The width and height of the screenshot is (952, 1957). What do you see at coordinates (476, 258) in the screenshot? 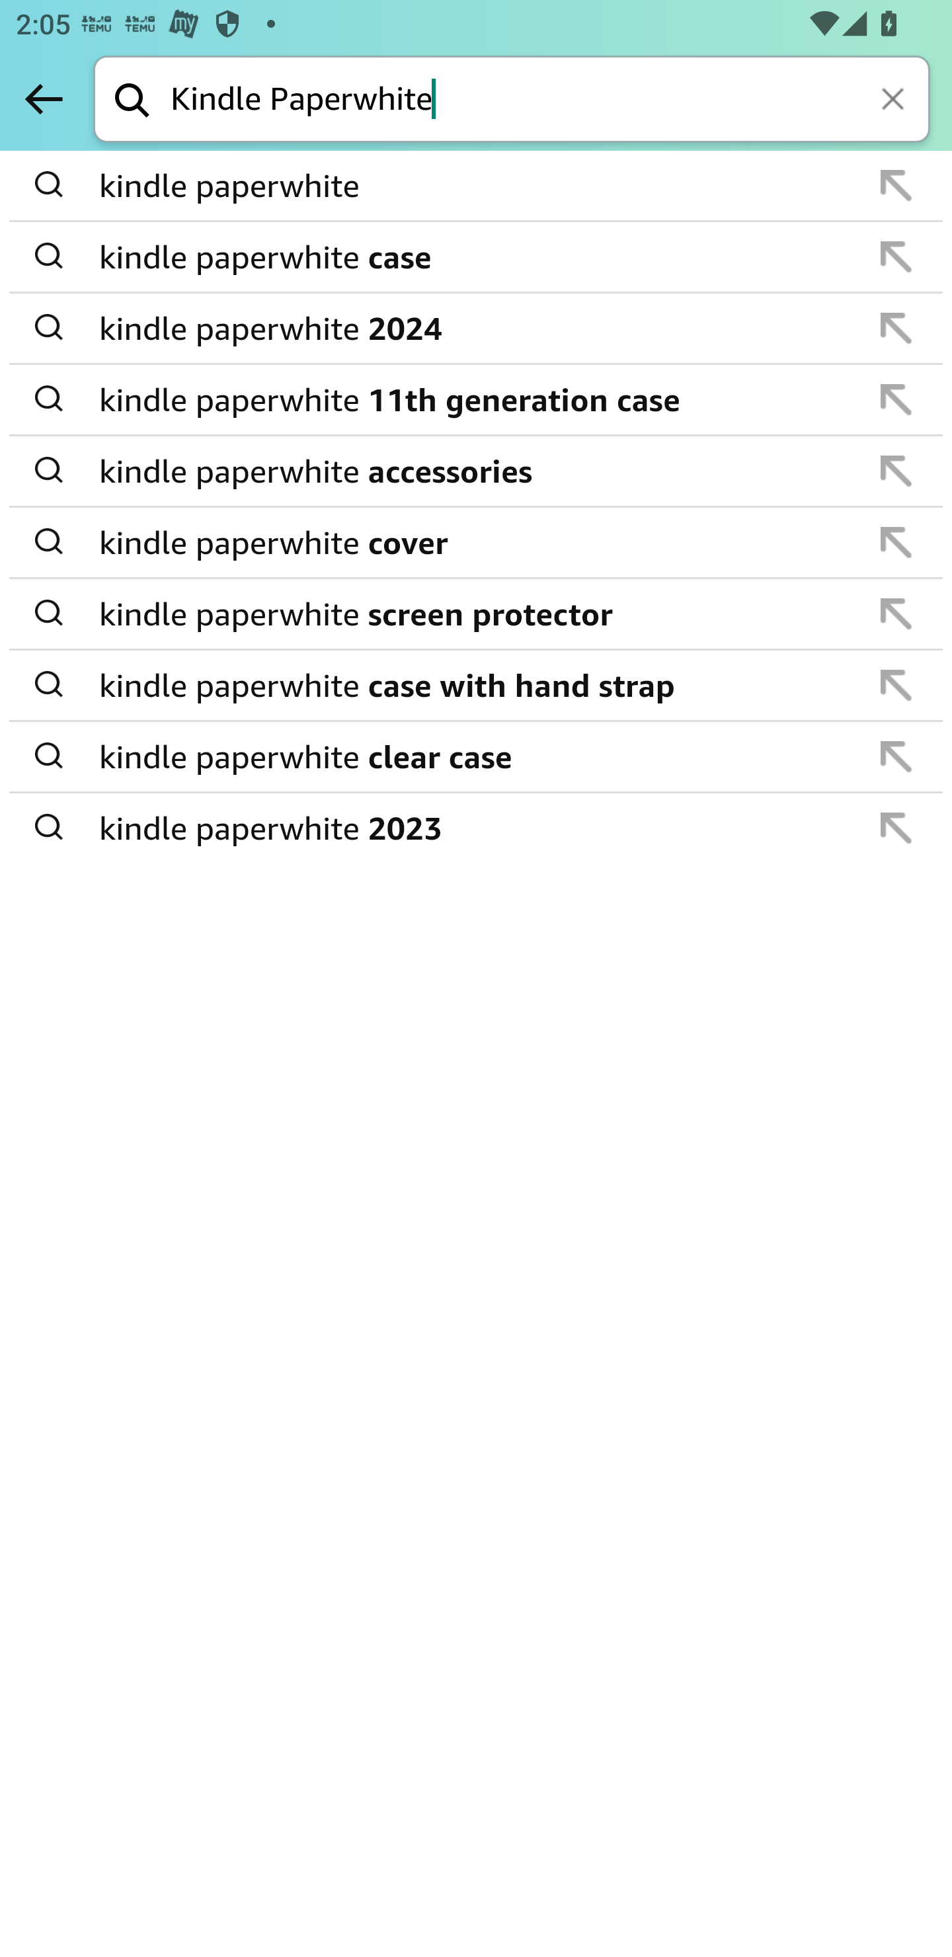
I see `append suggestion kindle paperwhite case` at bounding box center [476, 258].